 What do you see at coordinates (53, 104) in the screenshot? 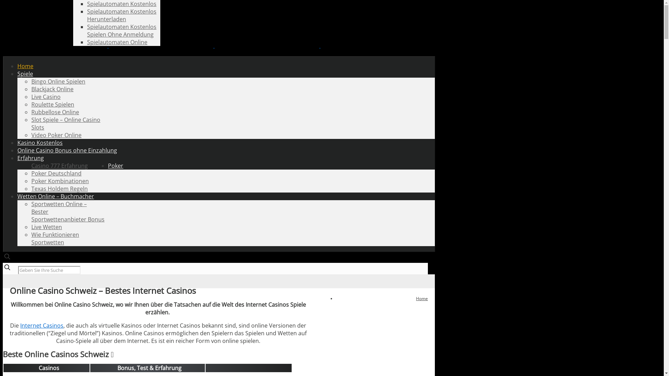
I see `Roulette Spielen` at bounding box center [53, 104].